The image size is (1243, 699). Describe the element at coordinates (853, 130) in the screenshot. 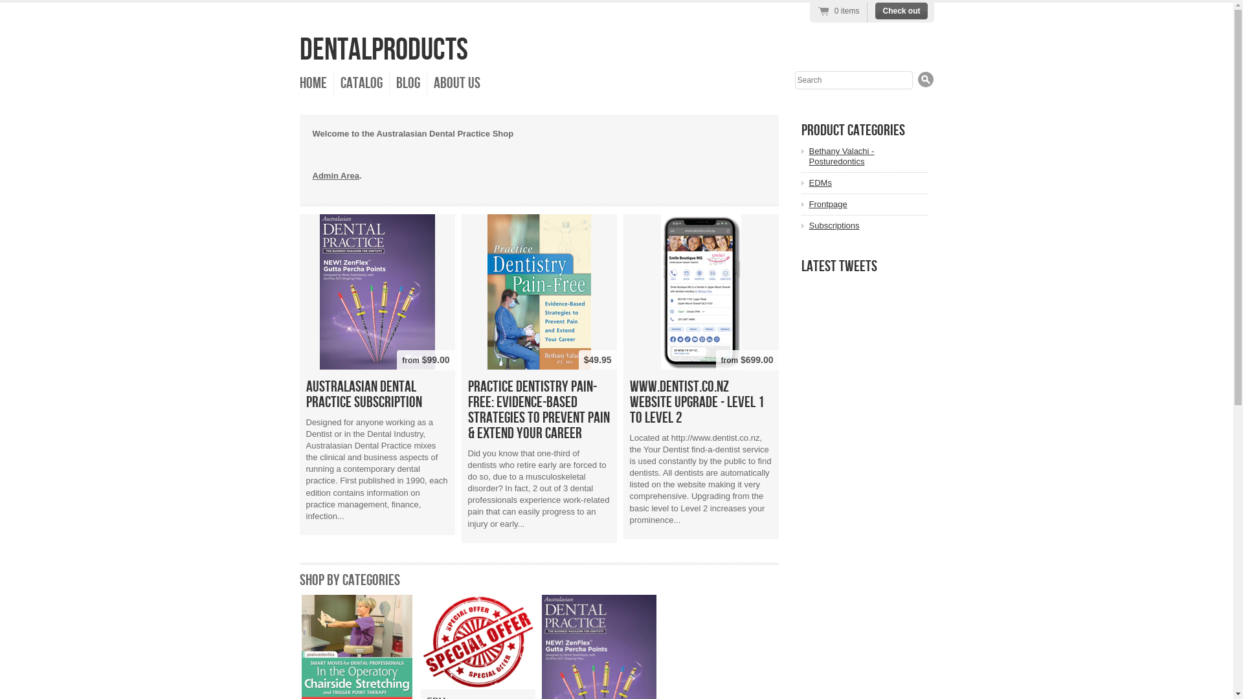

I see `Product Categories` at that location.